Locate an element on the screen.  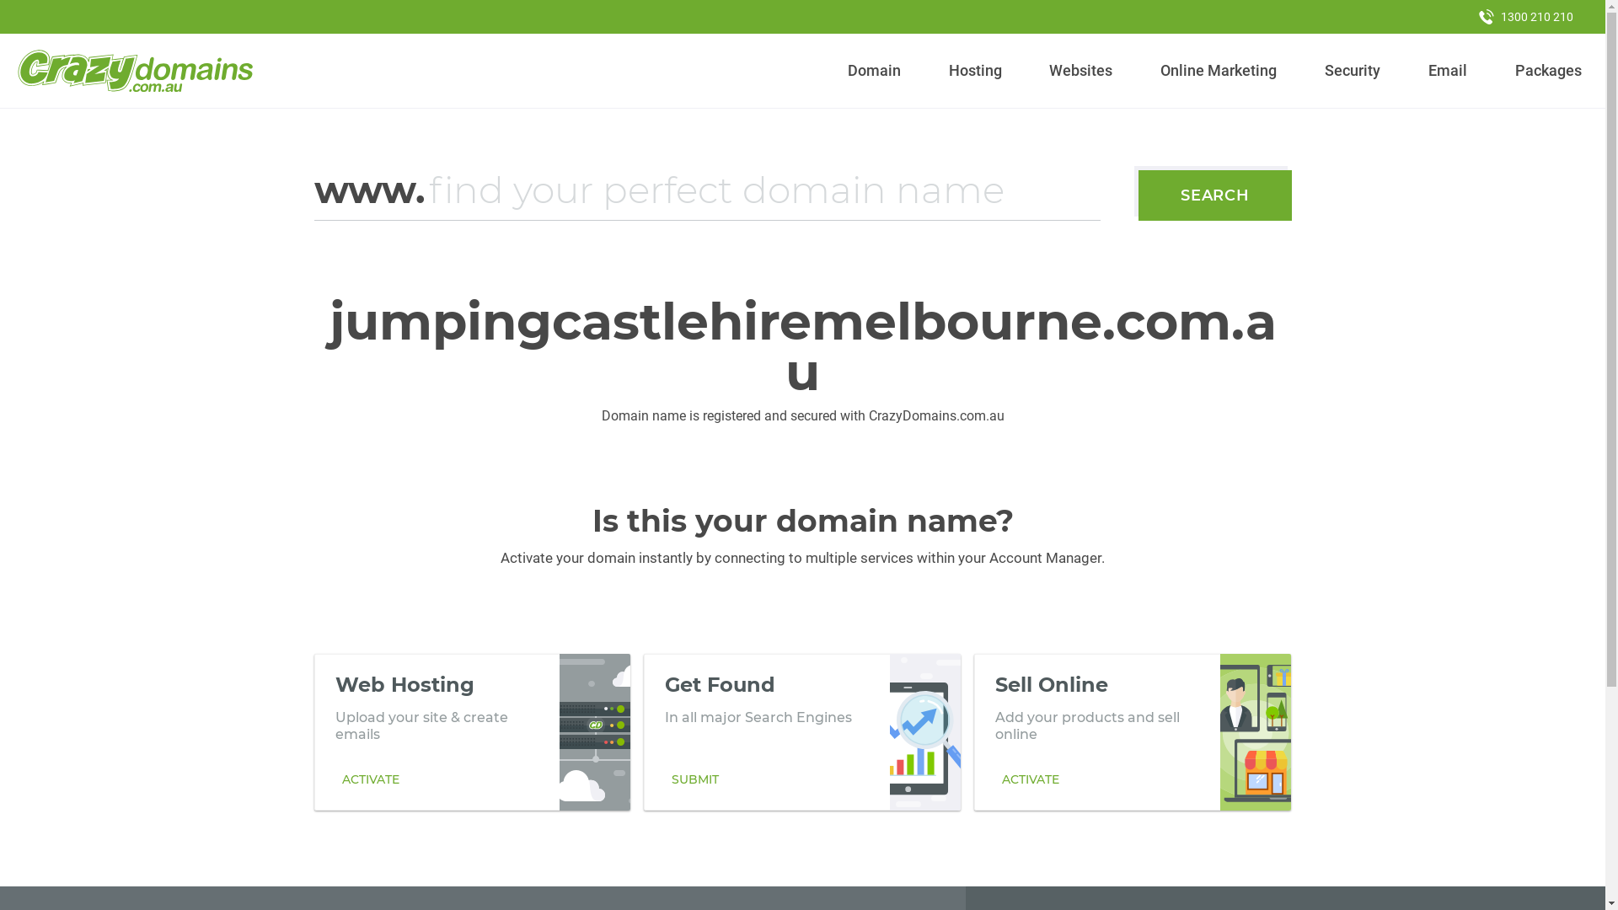
Online Marketing is located at coordinates (1219, 71).